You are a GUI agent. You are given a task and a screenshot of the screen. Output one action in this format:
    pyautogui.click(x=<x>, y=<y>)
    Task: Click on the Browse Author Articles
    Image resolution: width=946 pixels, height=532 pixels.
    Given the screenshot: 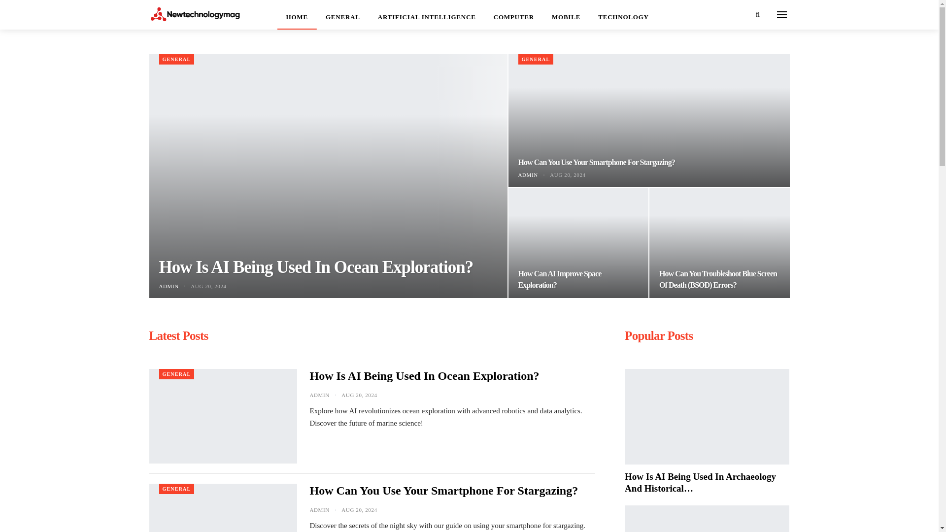 What is the action you would take?
    pyautogui.click(x=325, y=510)
    